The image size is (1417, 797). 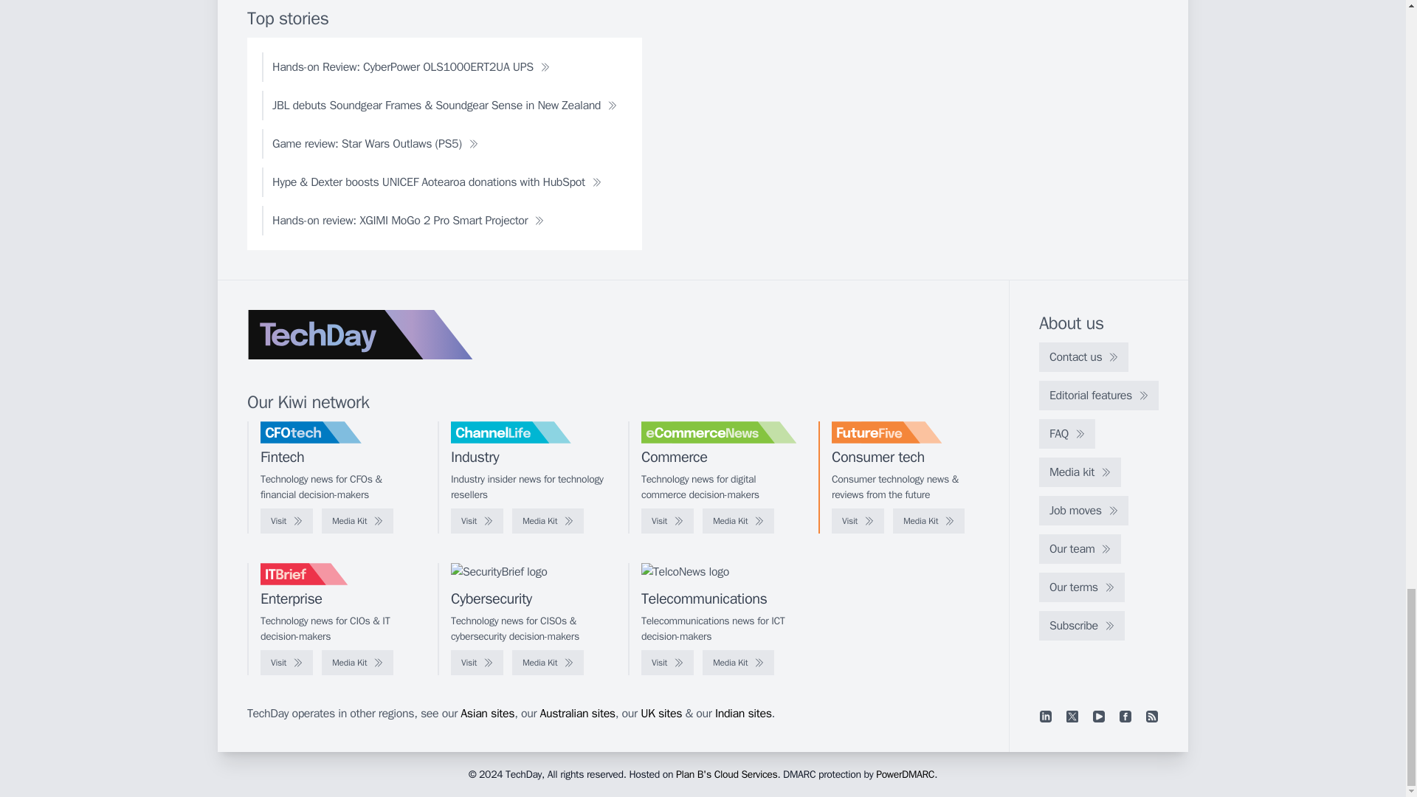 What do you see at coordinates (667, 521) in the screenshot?
I see `Visit` at bounding box center [667, 521].